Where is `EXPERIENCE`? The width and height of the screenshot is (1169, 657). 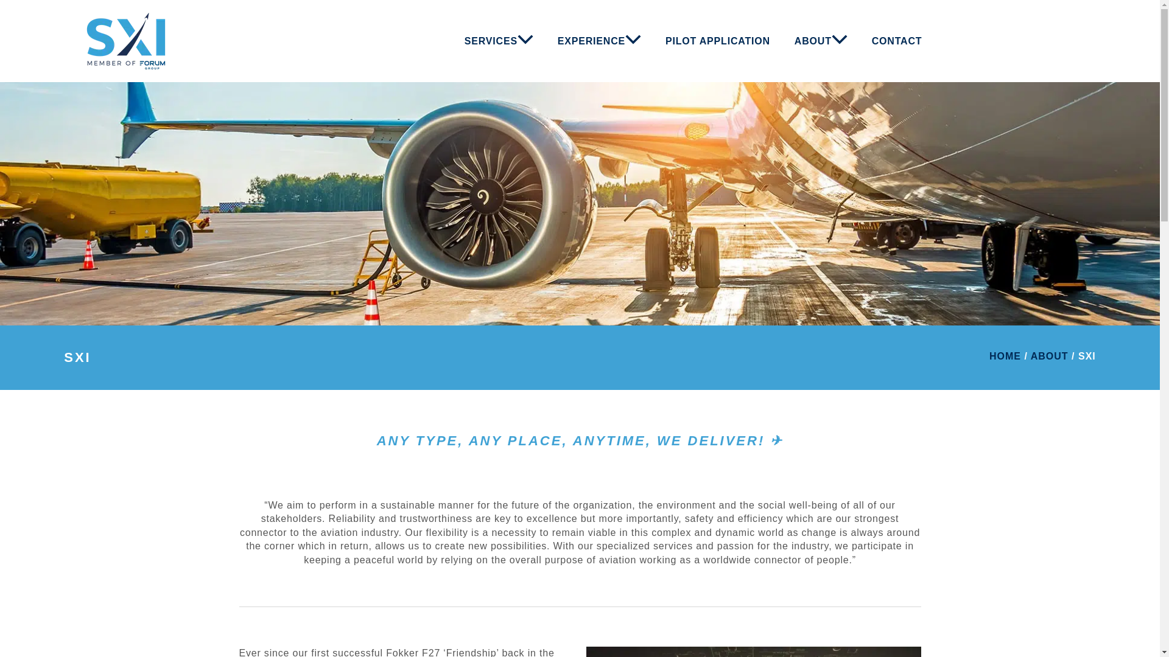 EXPERIENCE is located at coordinates (599, 41).